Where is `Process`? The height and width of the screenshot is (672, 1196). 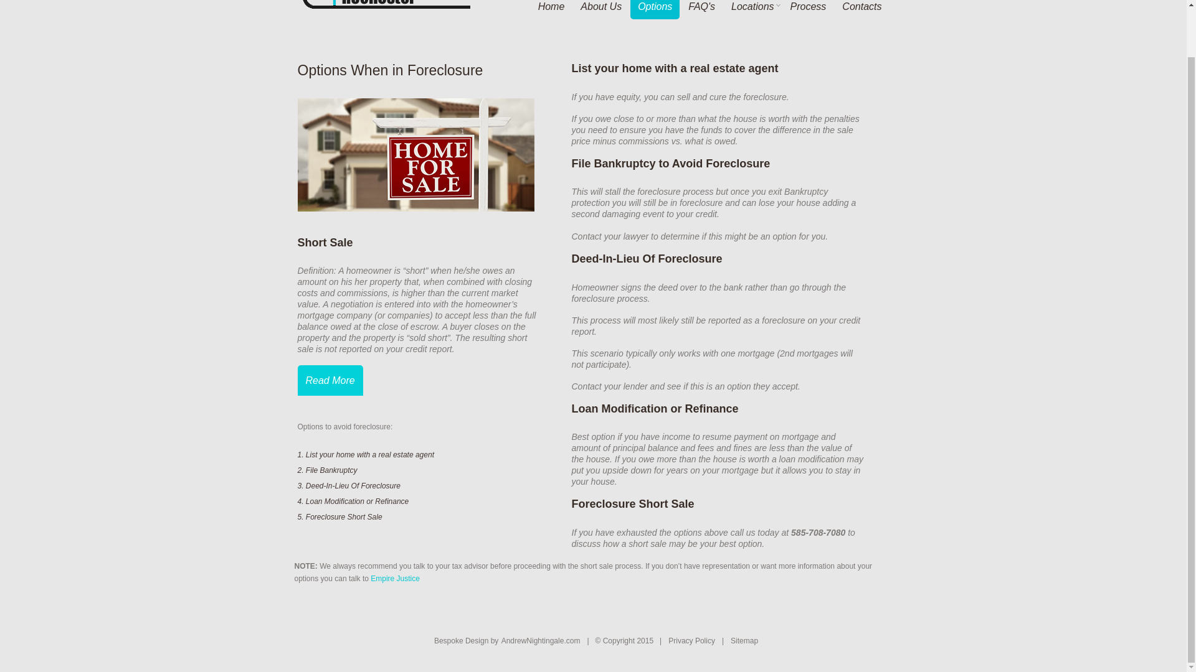
Process is located at coordinates (809, 10).